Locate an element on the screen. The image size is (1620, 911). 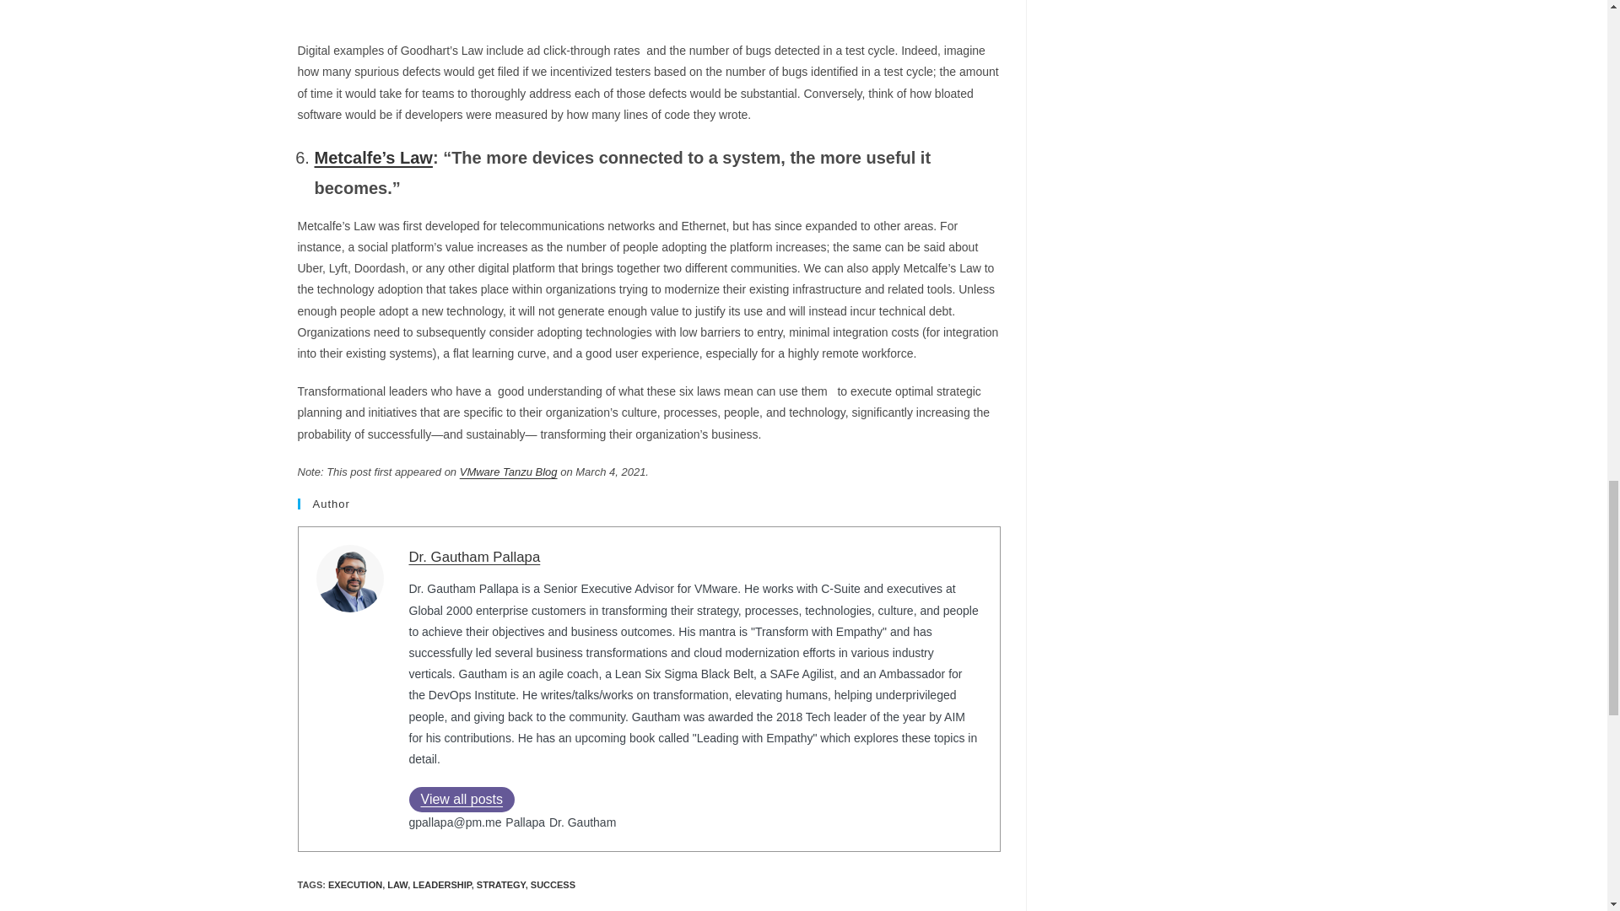
Dr. Gautham Pallapa is located at coordinates (473, 557).